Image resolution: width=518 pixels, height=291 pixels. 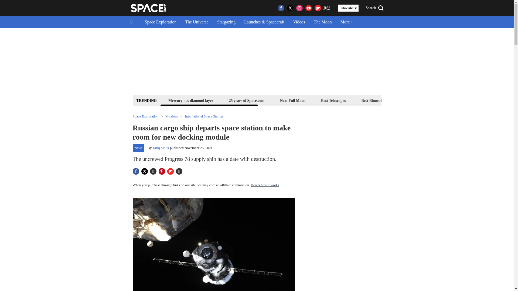 I want to click on Space Exploration, so click(x=161, y=22).